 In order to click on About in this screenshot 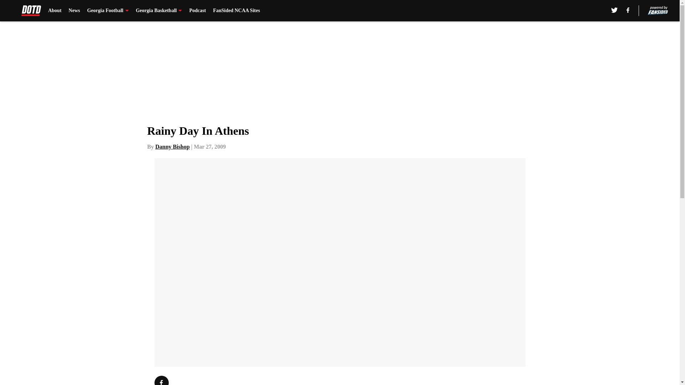, I will do `click(55, 11)`.